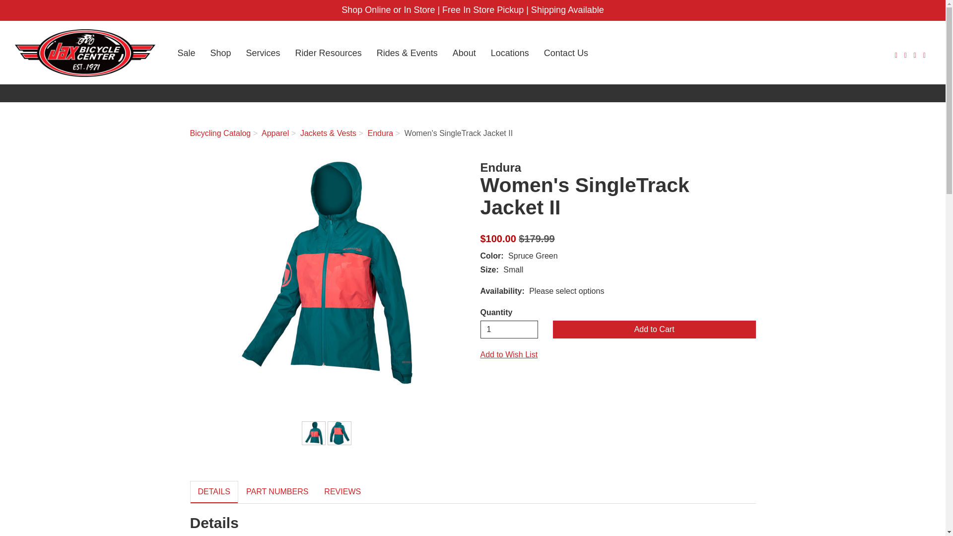 This screenshot has height=536, width=953. Describe the element at coordinates (85, 53) in the screenshot. I see `Jax Bicycle Center Home Page` at that location.